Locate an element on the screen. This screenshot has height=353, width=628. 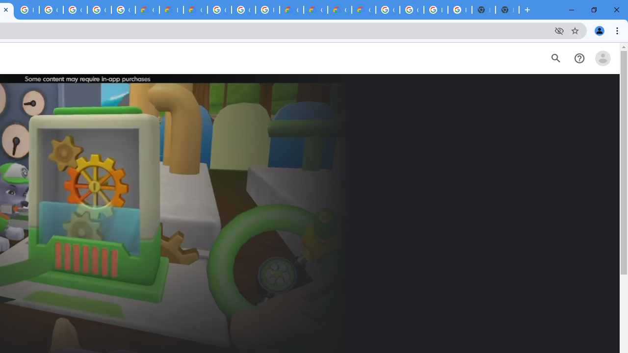
Google Cloud Pricing Calculator is located at coordinates (316, 10).